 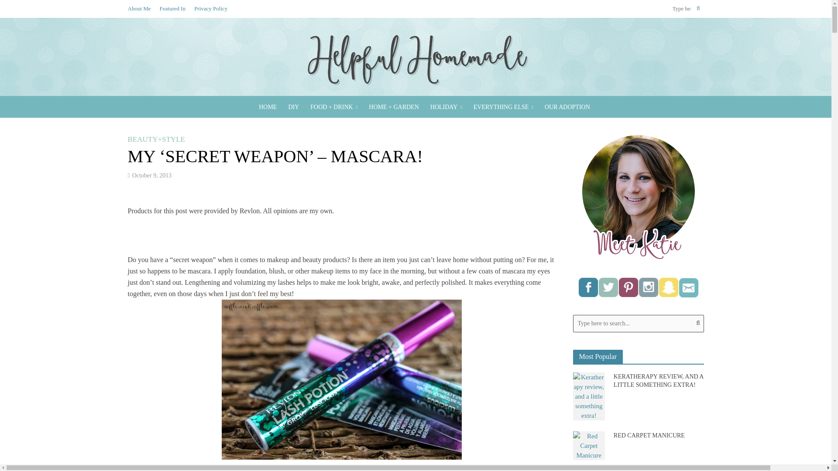 What do you see at coordinates (141, 9) in the screenshot?
I see `About Me` at bounding box center [141, 9].